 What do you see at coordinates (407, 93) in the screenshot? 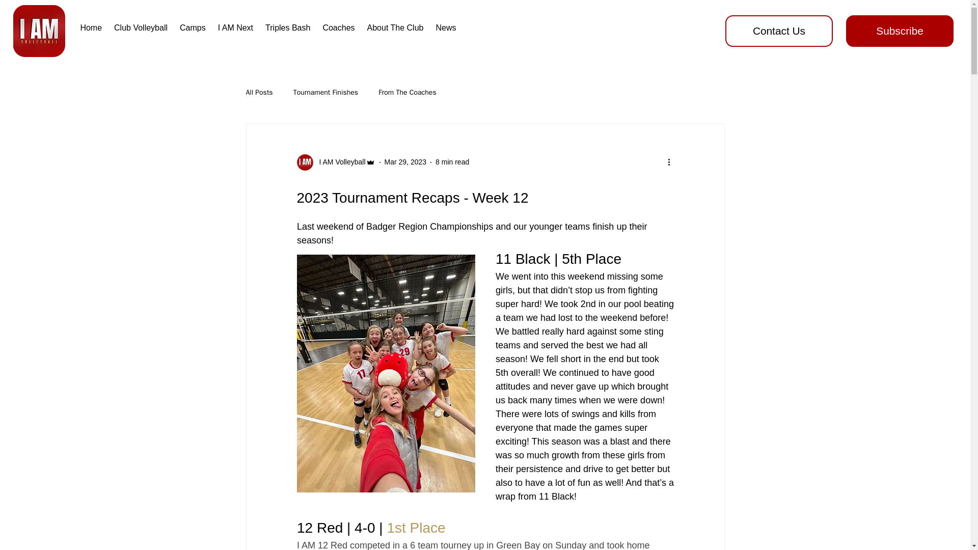
I see `From The Coaches` at bounding box center [407, 93].